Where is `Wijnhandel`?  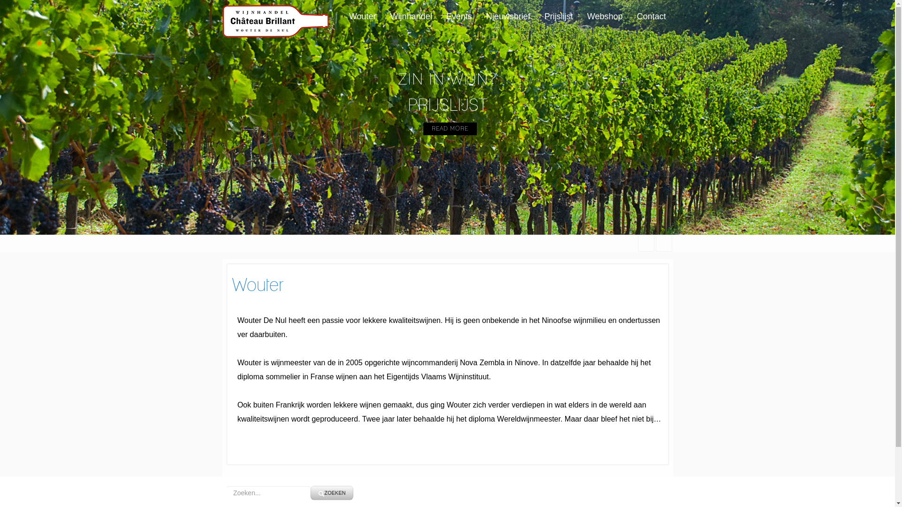 Wijnhandel is located at coordinates (412, 17).